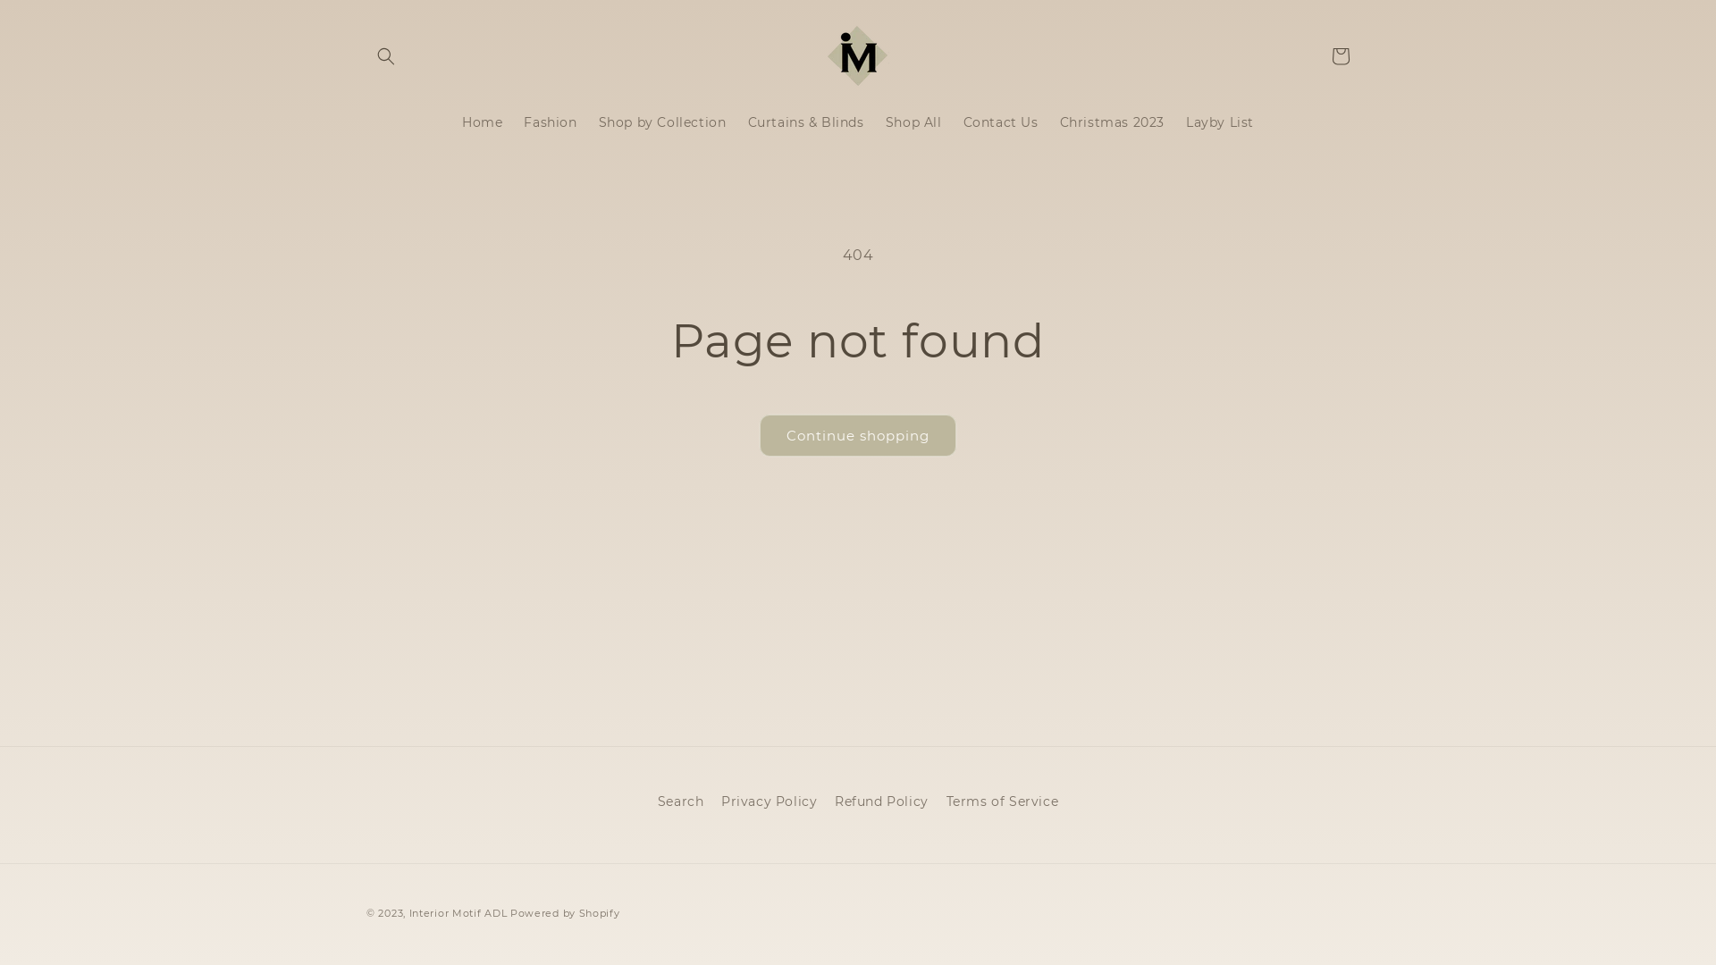 This screenshot has height=965, width=1716. Describe the element at coordinates (858, 436) in the screenshot. I see `Continue shopping` at that location.